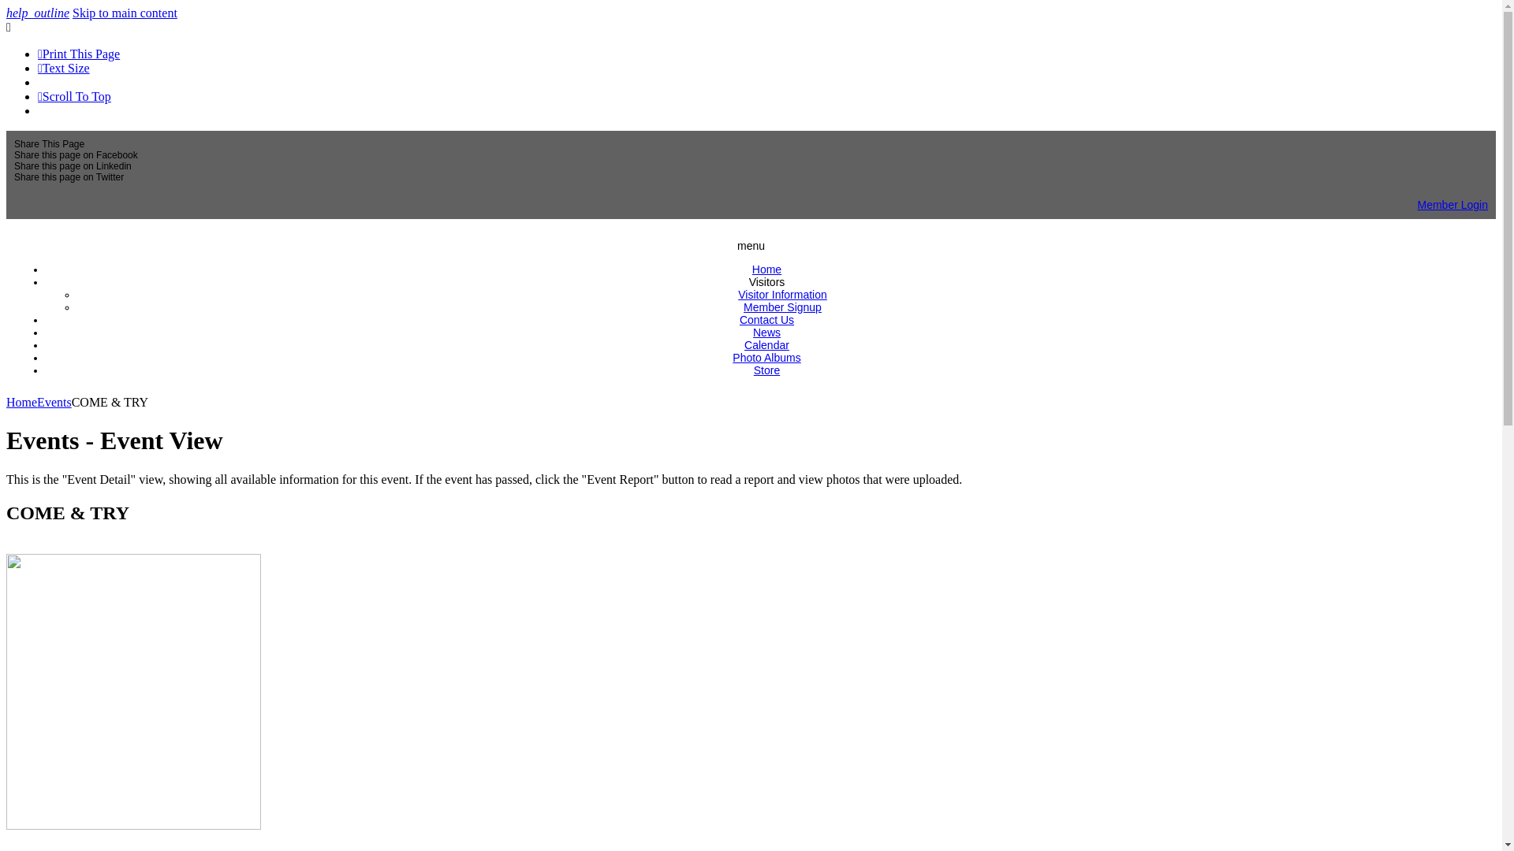  What do you see at coordinates (766, 345) in the screenshot?
I see `Calendar` at bounding box center [766, 345].